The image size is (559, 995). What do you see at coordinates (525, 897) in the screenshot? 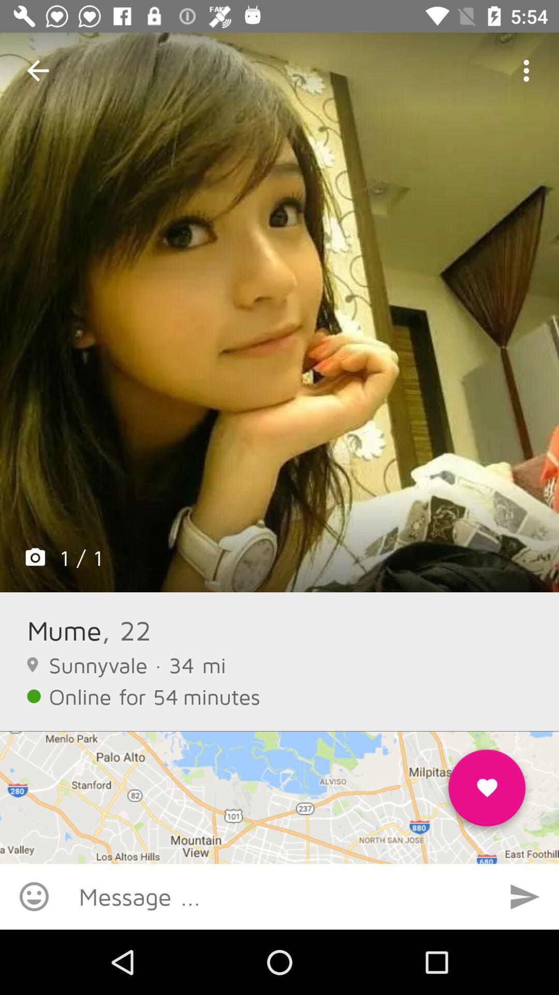
I see `switch autoplay option` at bounding box center [525, 897].